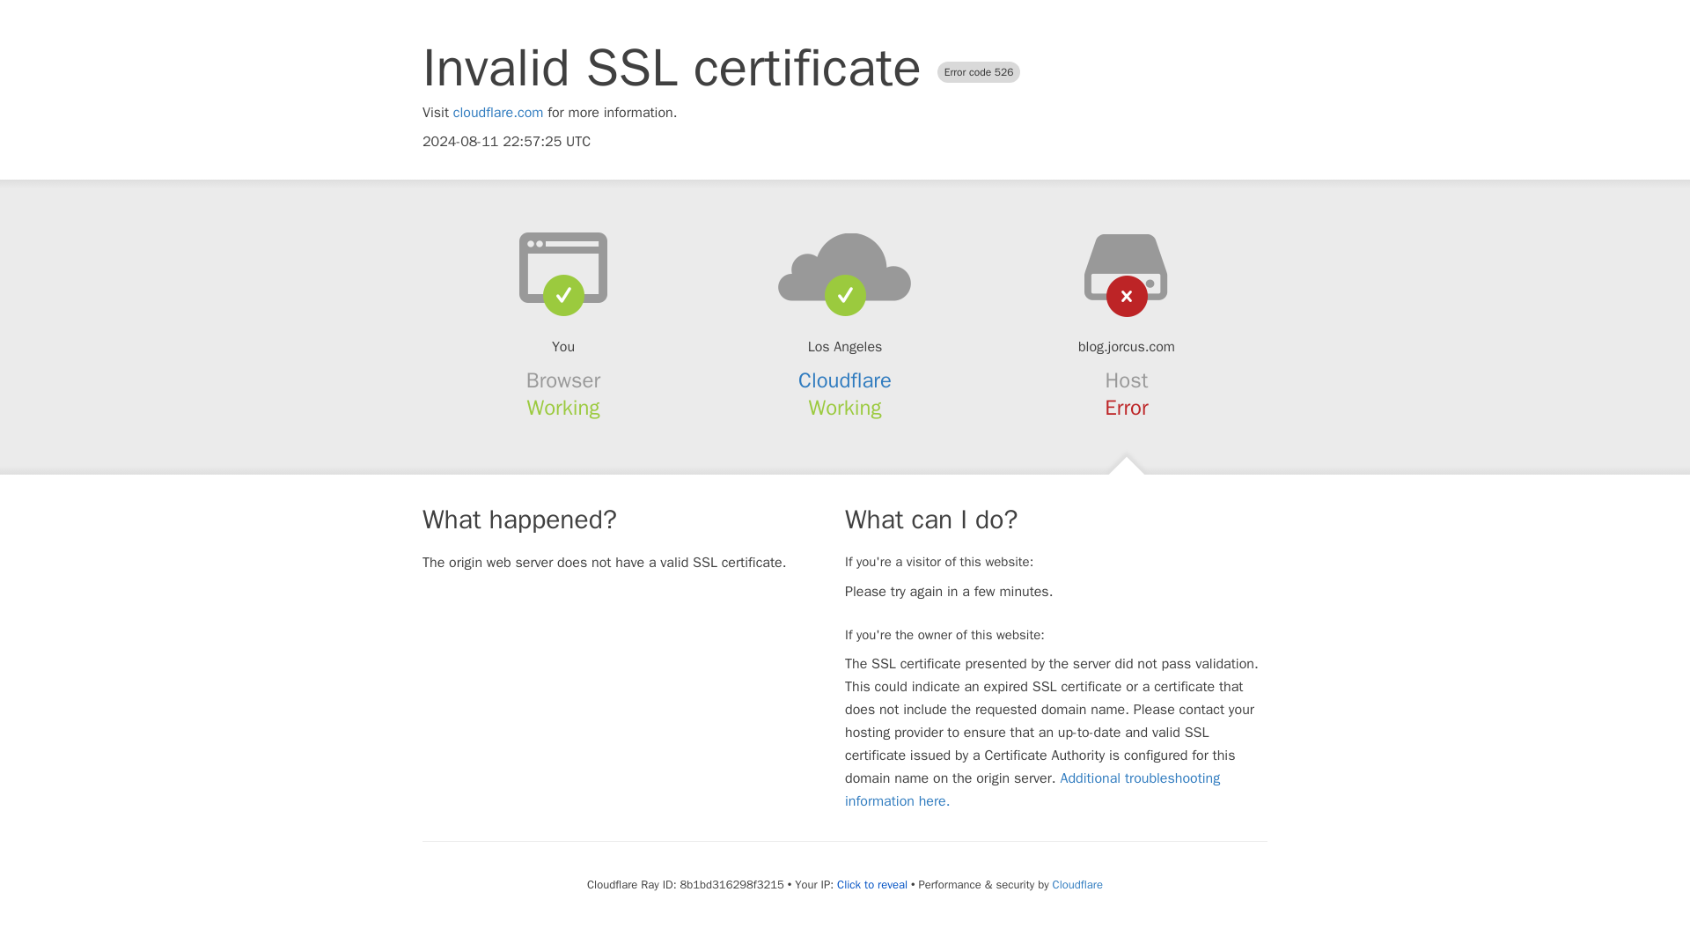 The width and height of the screenshot is (1690, 951). I want to click on Additional troubleshooting information here., so click(1032, 789).